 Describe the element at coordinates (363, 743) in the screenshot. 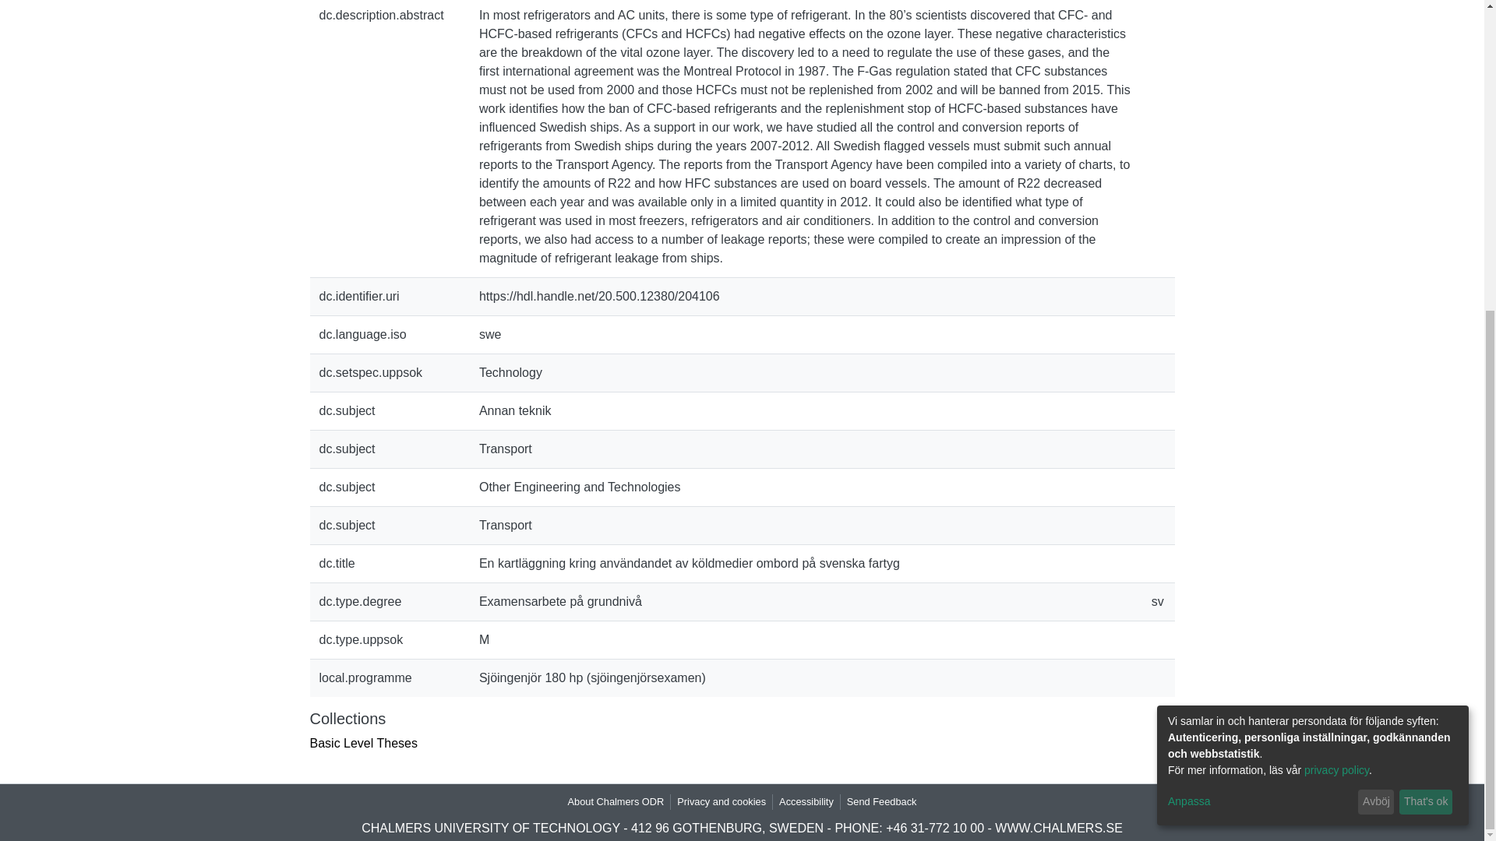

I see `Basic Level Theses` at that location.